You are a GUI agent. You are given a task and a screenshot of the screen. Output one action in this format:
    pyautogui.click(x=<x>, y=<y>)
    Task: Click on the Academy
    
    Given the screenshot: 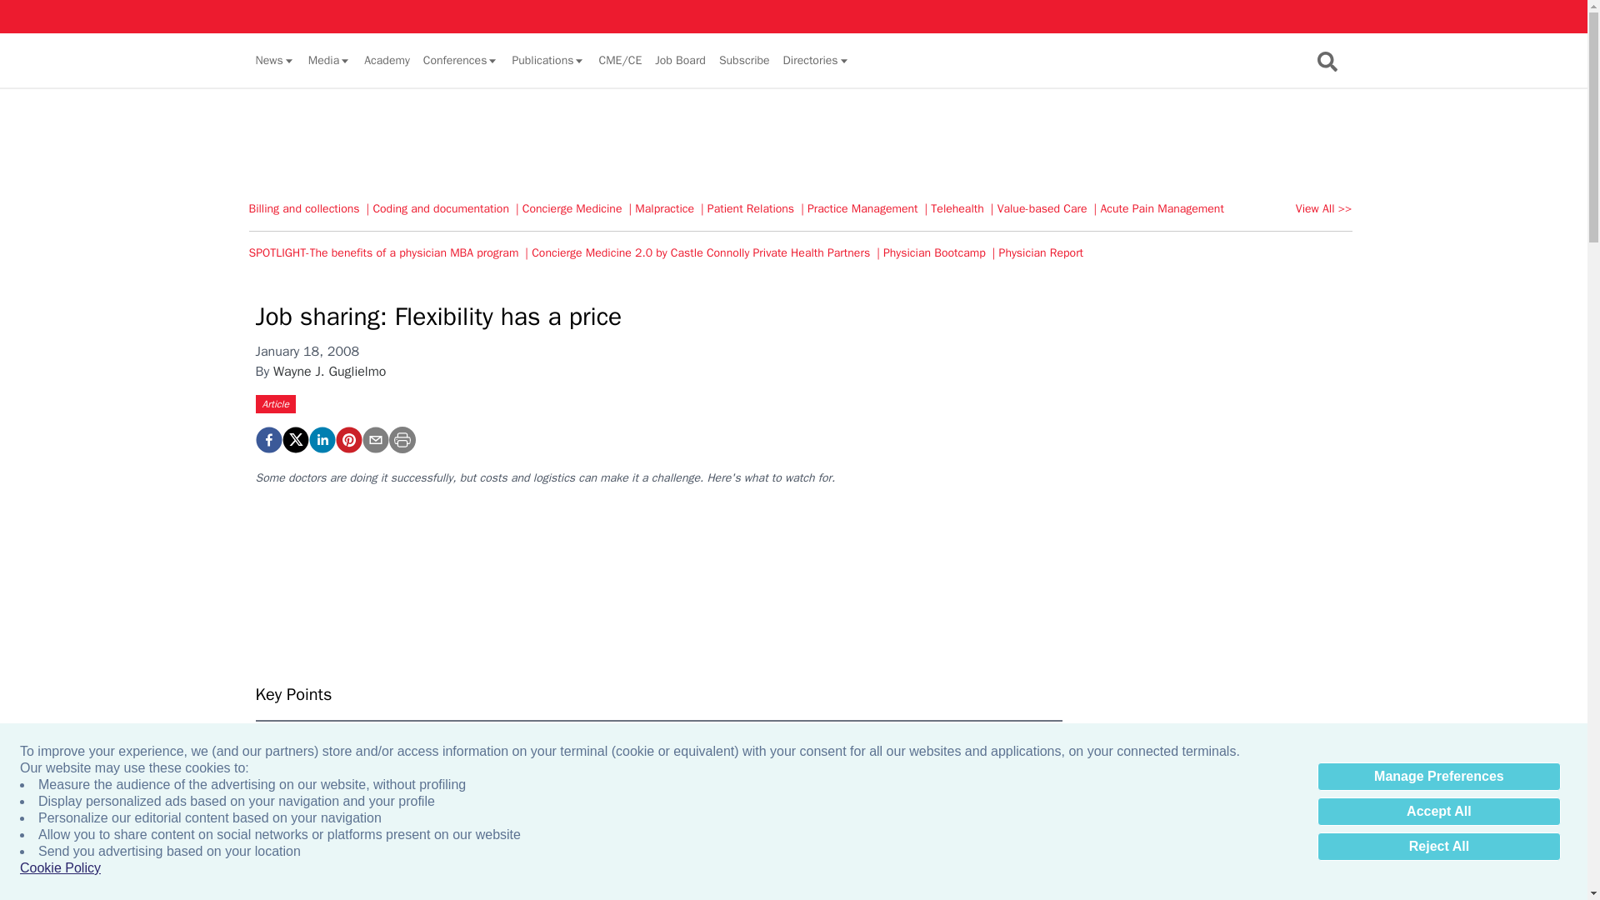 What is the action you would take?
    pyautogui.click(x=387, y=60)
    